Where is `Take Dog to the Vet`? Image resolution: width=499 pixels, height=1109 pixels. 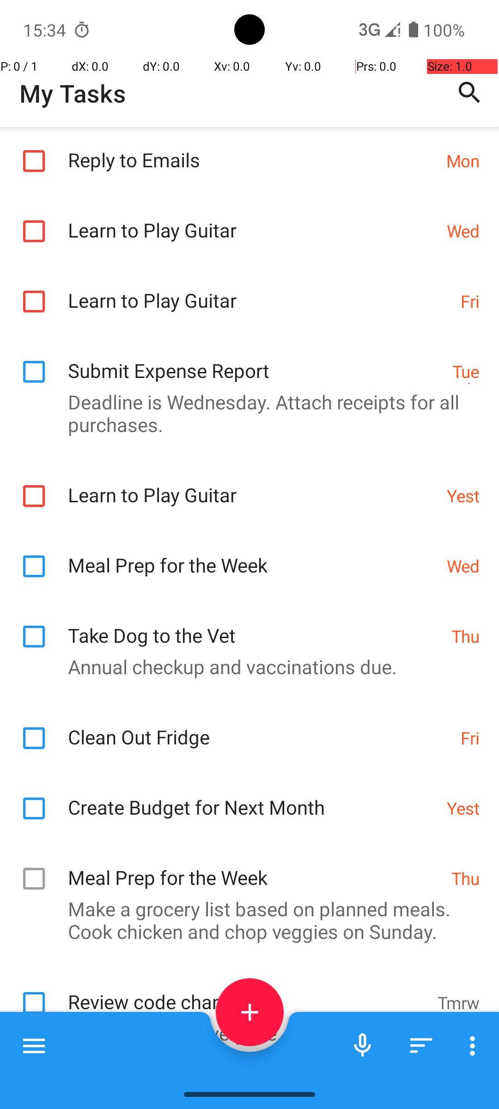 Take Dog to the Vet is located at coordinates (255, 626).